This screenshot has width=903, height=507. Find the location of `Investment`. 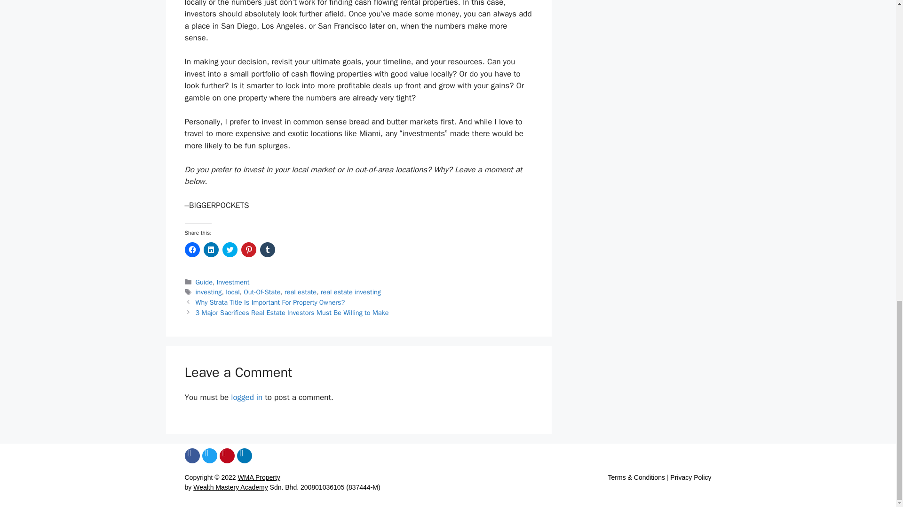

Investment is located at coordinates (233, 282).